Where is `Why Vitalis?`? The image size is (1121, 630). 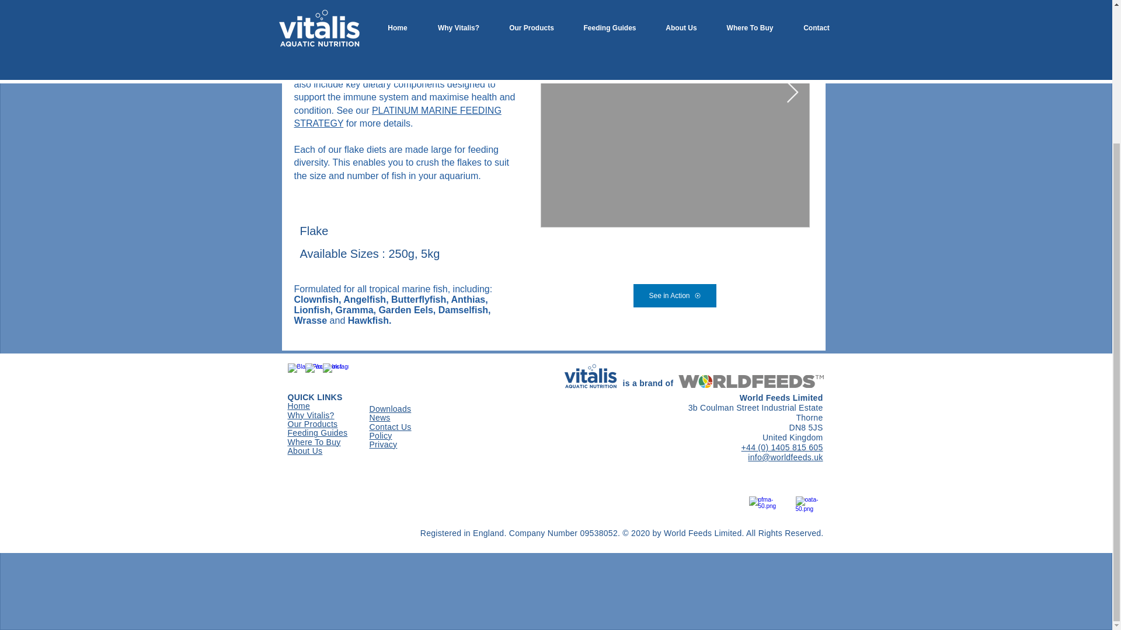
Why Vitalis? is located at coordinates (311, 416).